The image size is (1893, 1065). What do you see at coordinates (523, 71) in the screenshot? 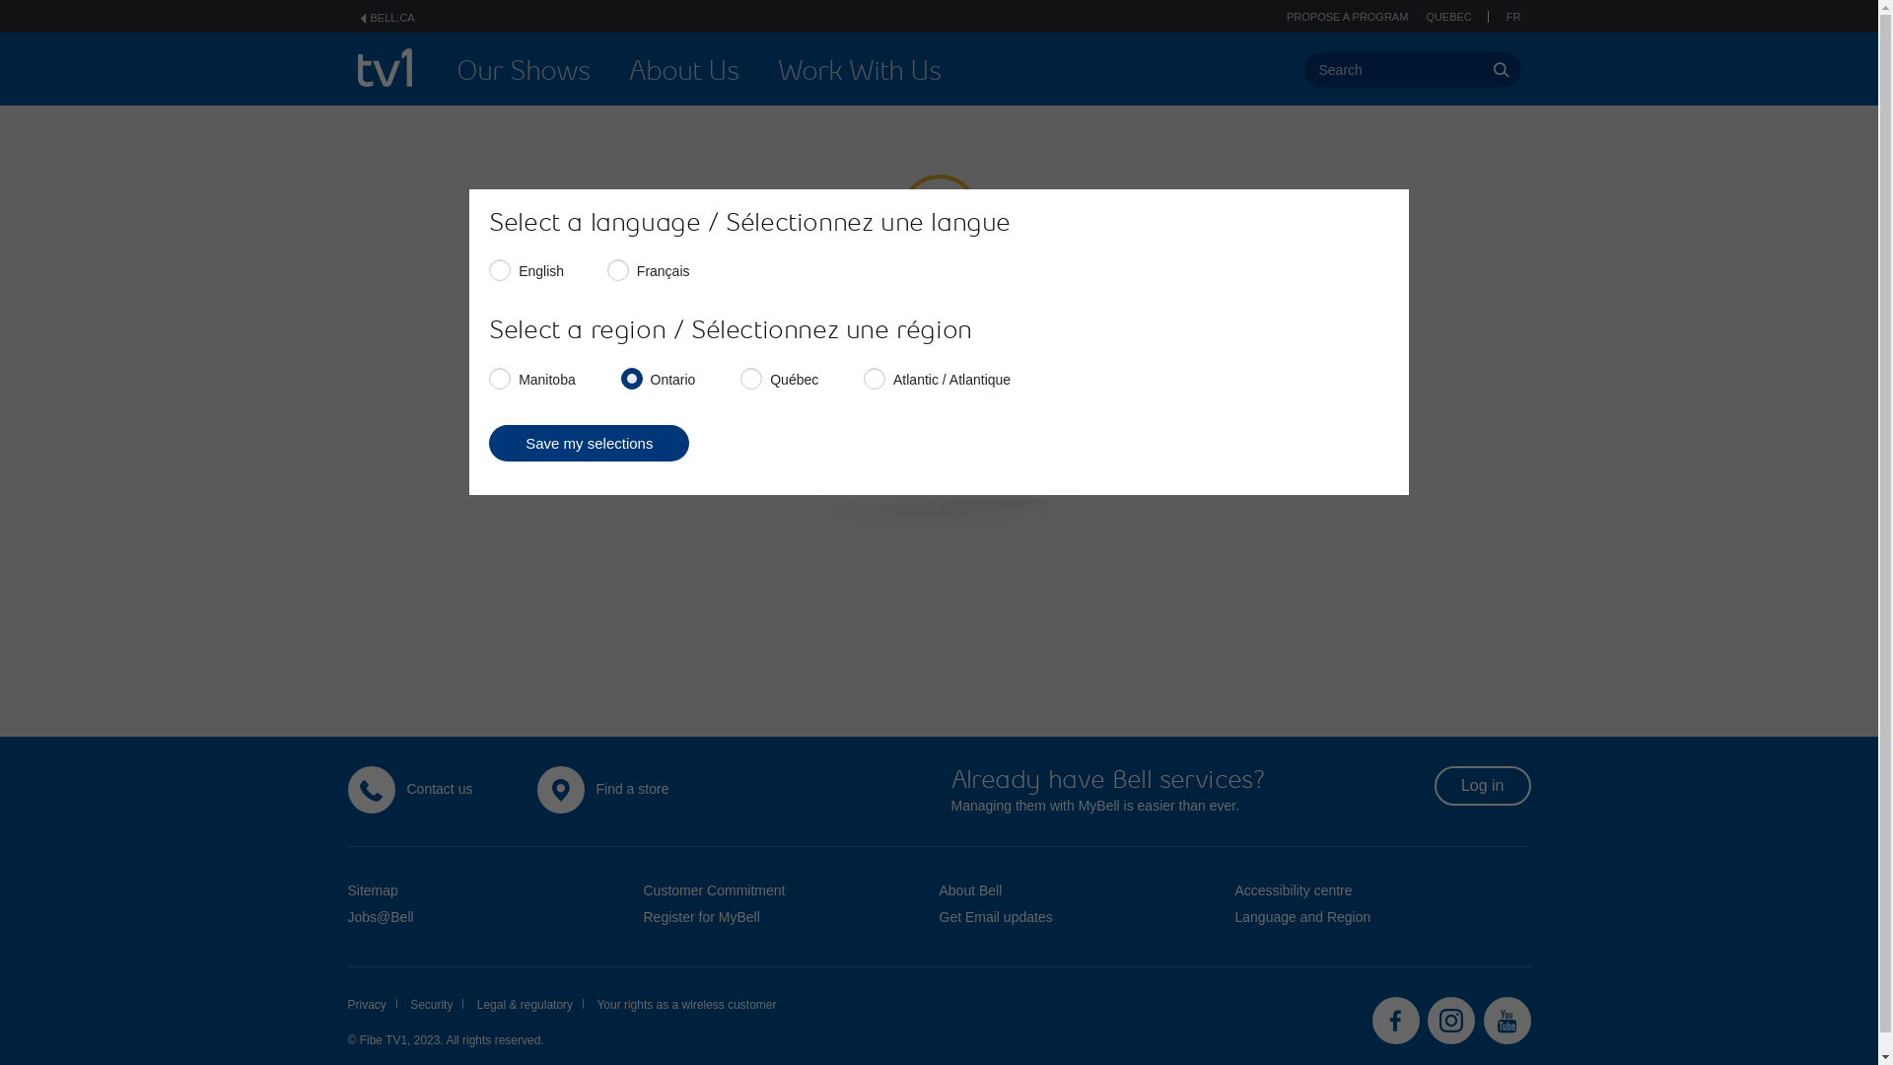
I see `Our Shows` at bounding box center [523, 71].